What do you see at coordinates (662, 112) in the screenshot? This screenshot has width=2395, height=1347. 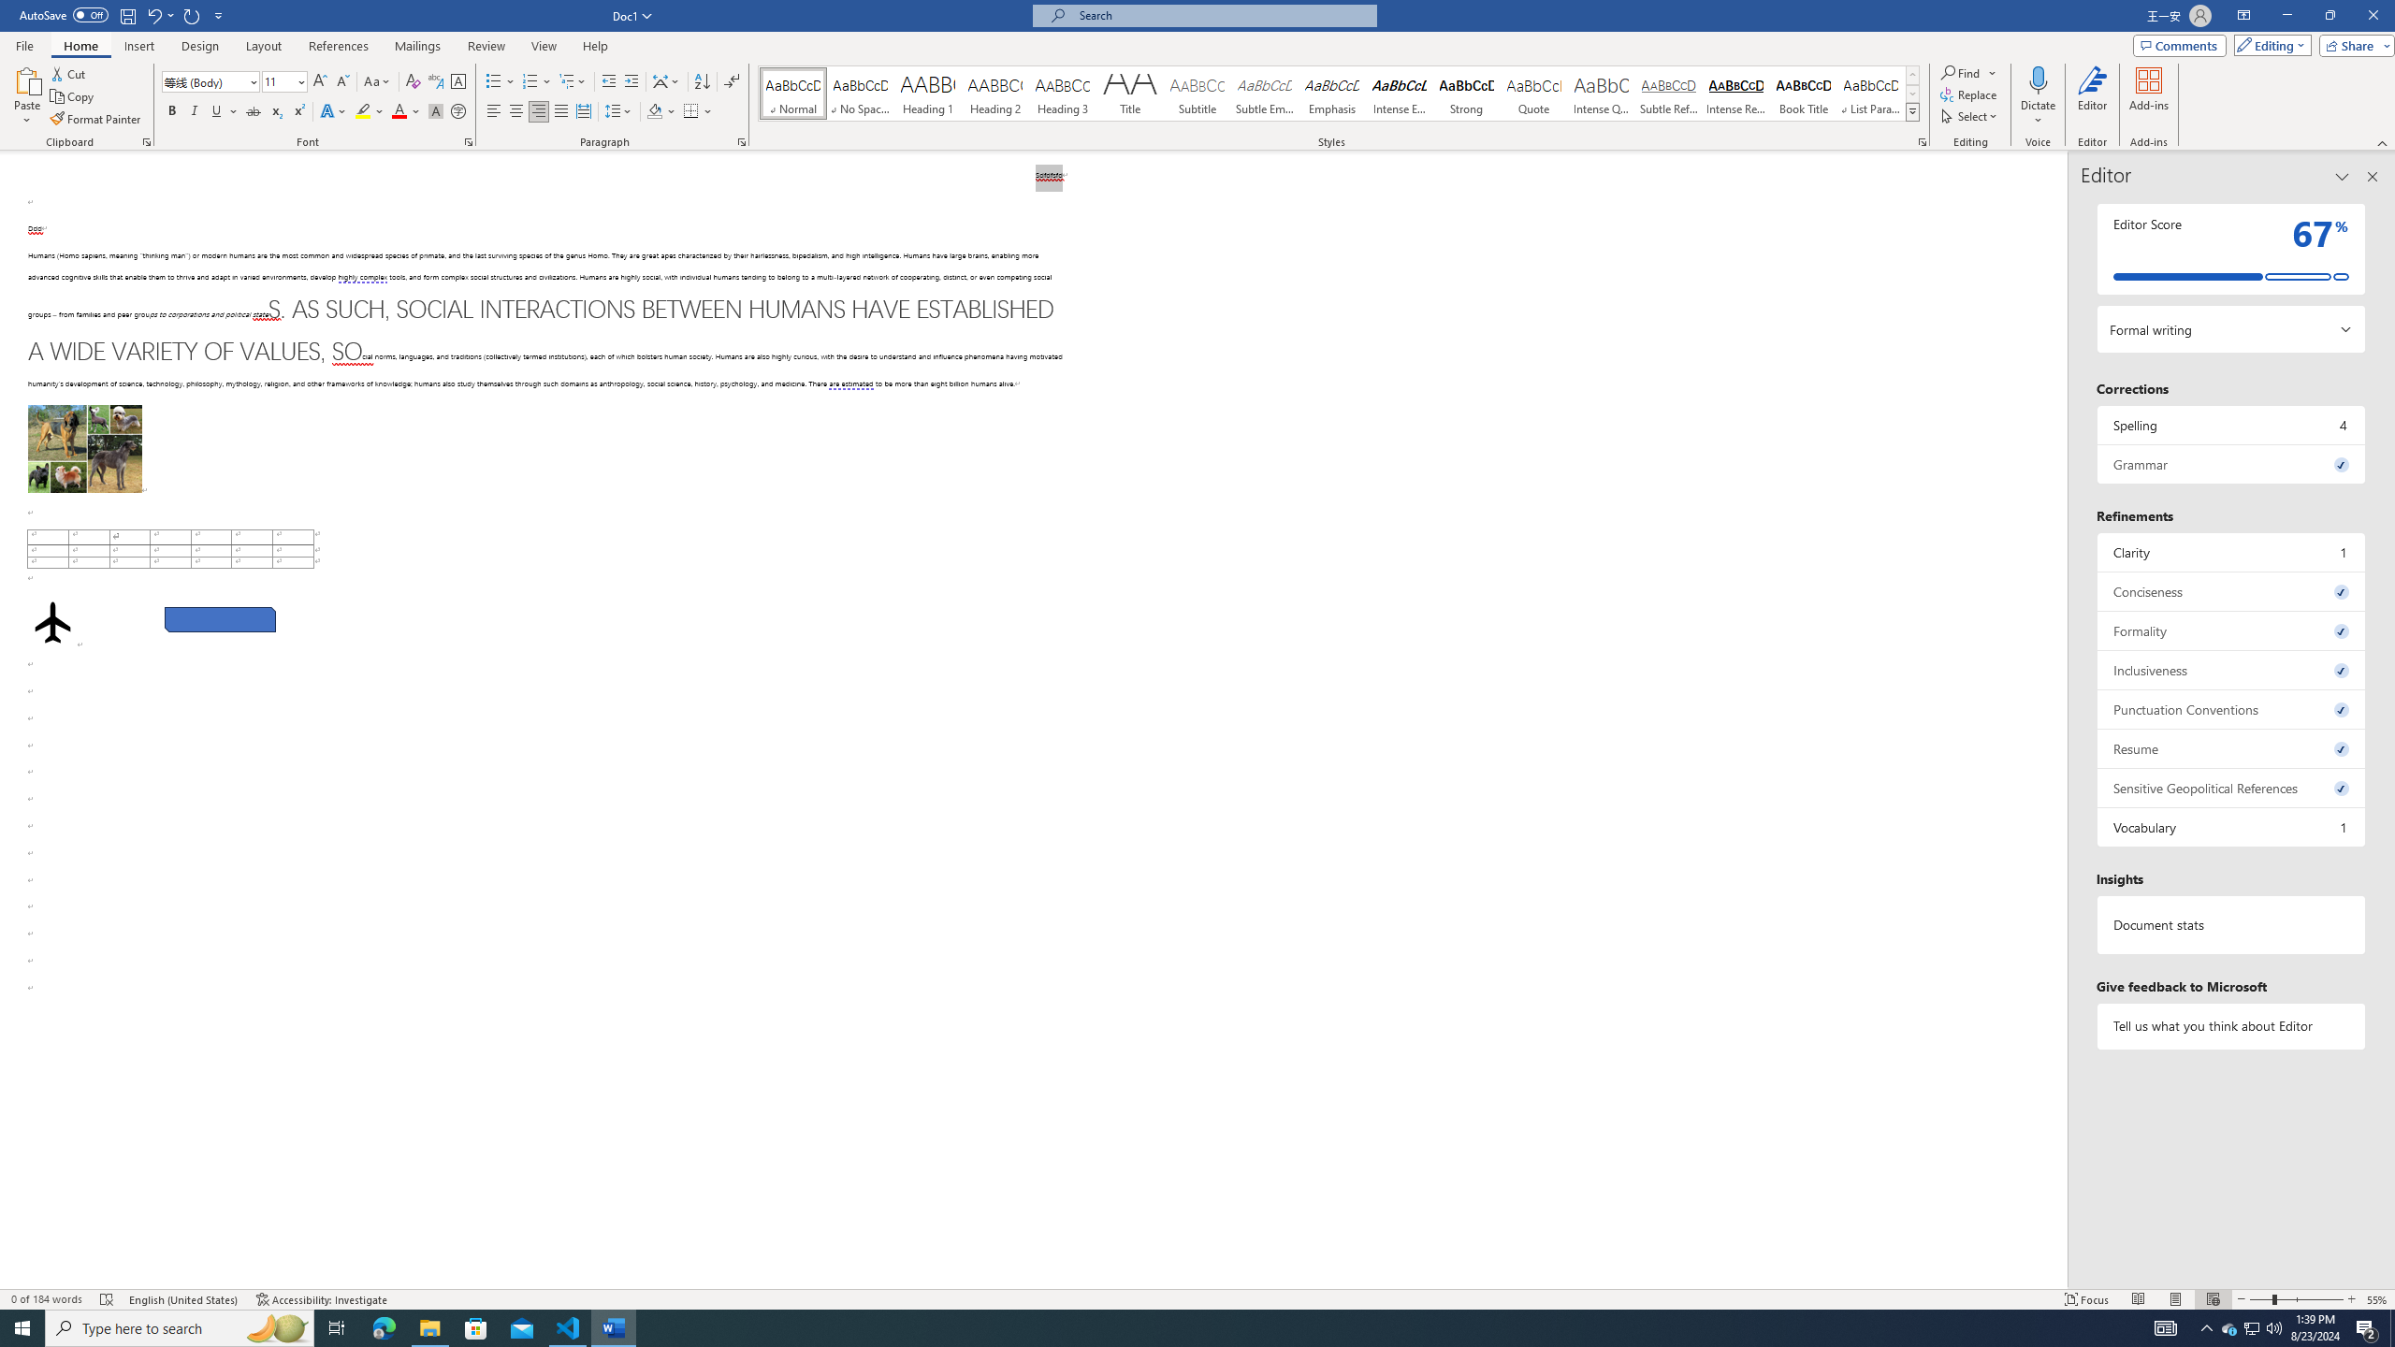 I see `Shading` at bounding box center [662, 112].